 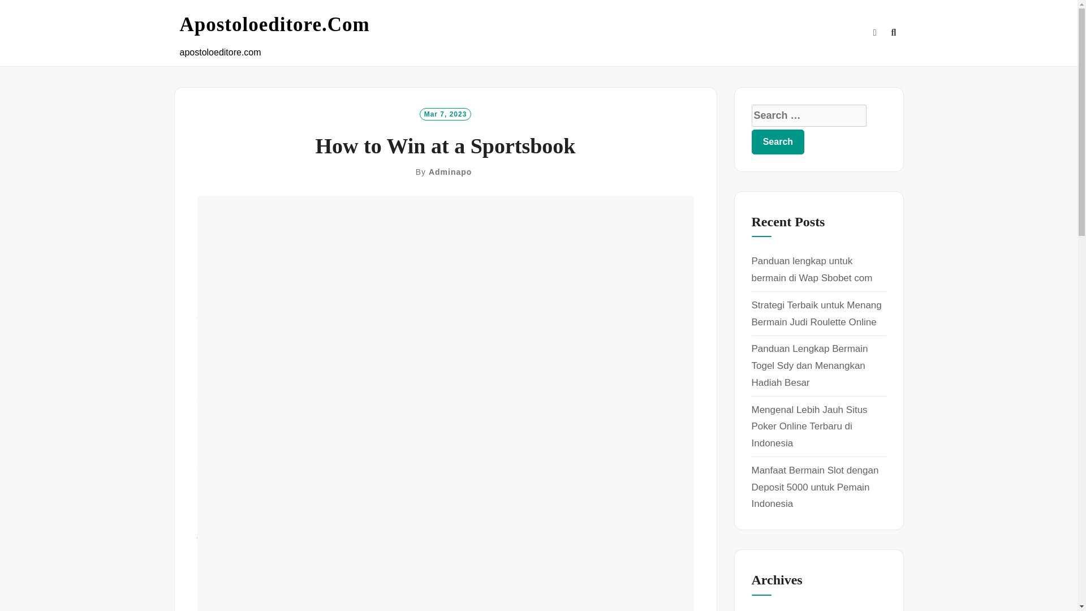 What do you see at coordinates (445, 113) in the screenshot?
I see `Mar 7, 2023` at bounding box center [445, 113].